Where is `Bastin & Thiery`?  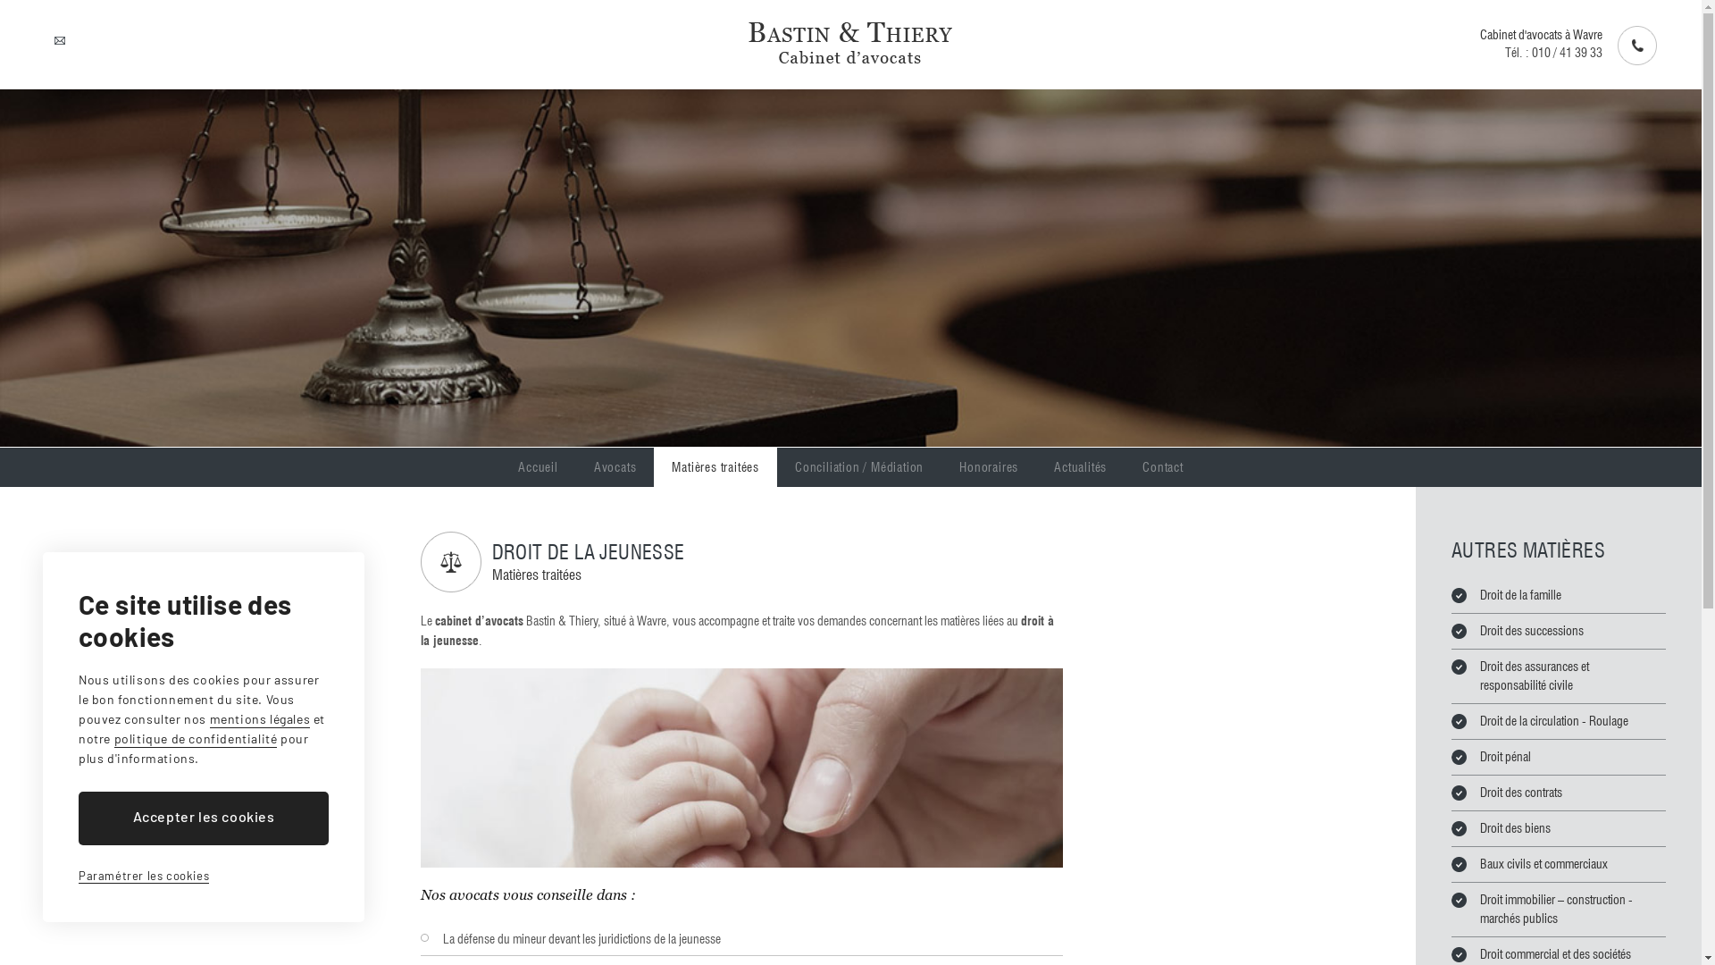
Bastin & Thiery is located at coordinates (850, 43).